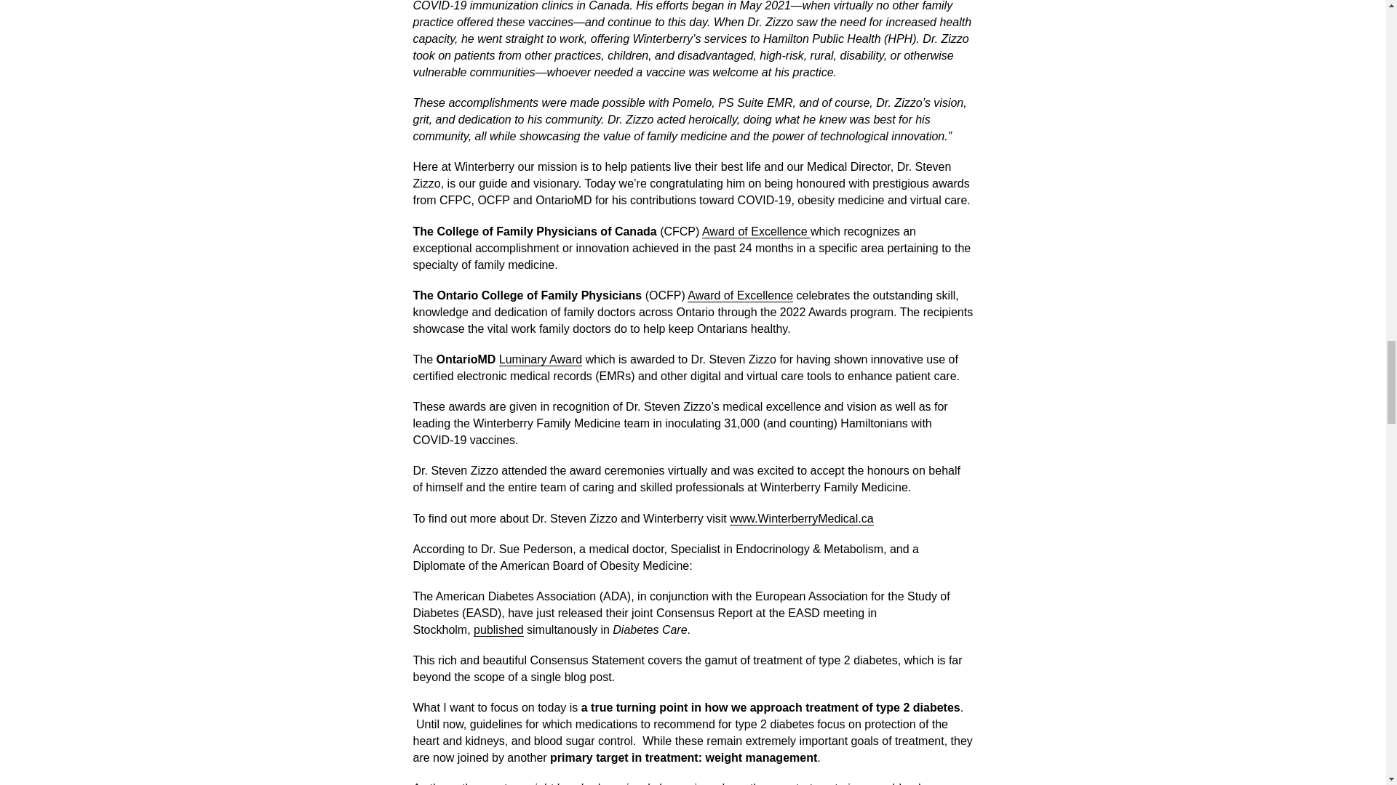 The width and height of the screenshot is (1397, 785). Describe the element at coordinates (740, 295) in the screenshot. I see `Award of Excellence` at that location.